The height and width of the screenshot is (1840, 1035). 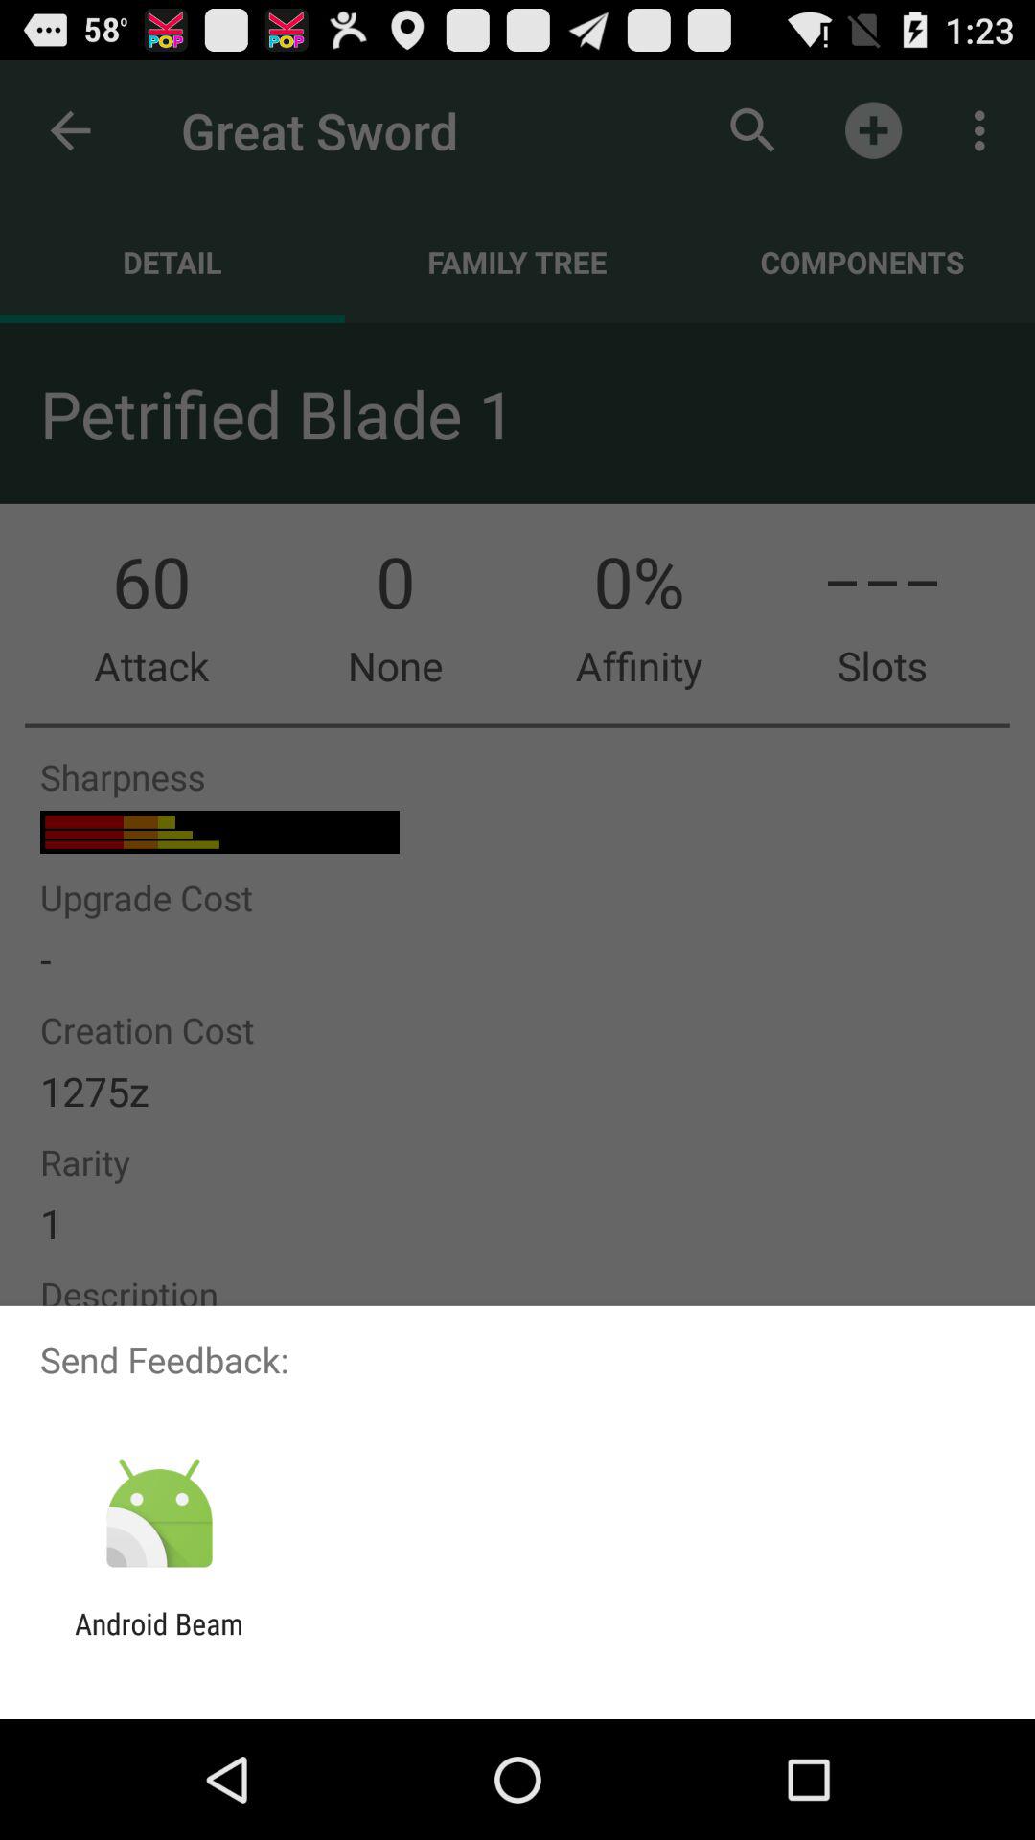 I want to click on launch app above android beam item, so click(x=159, y=1514).